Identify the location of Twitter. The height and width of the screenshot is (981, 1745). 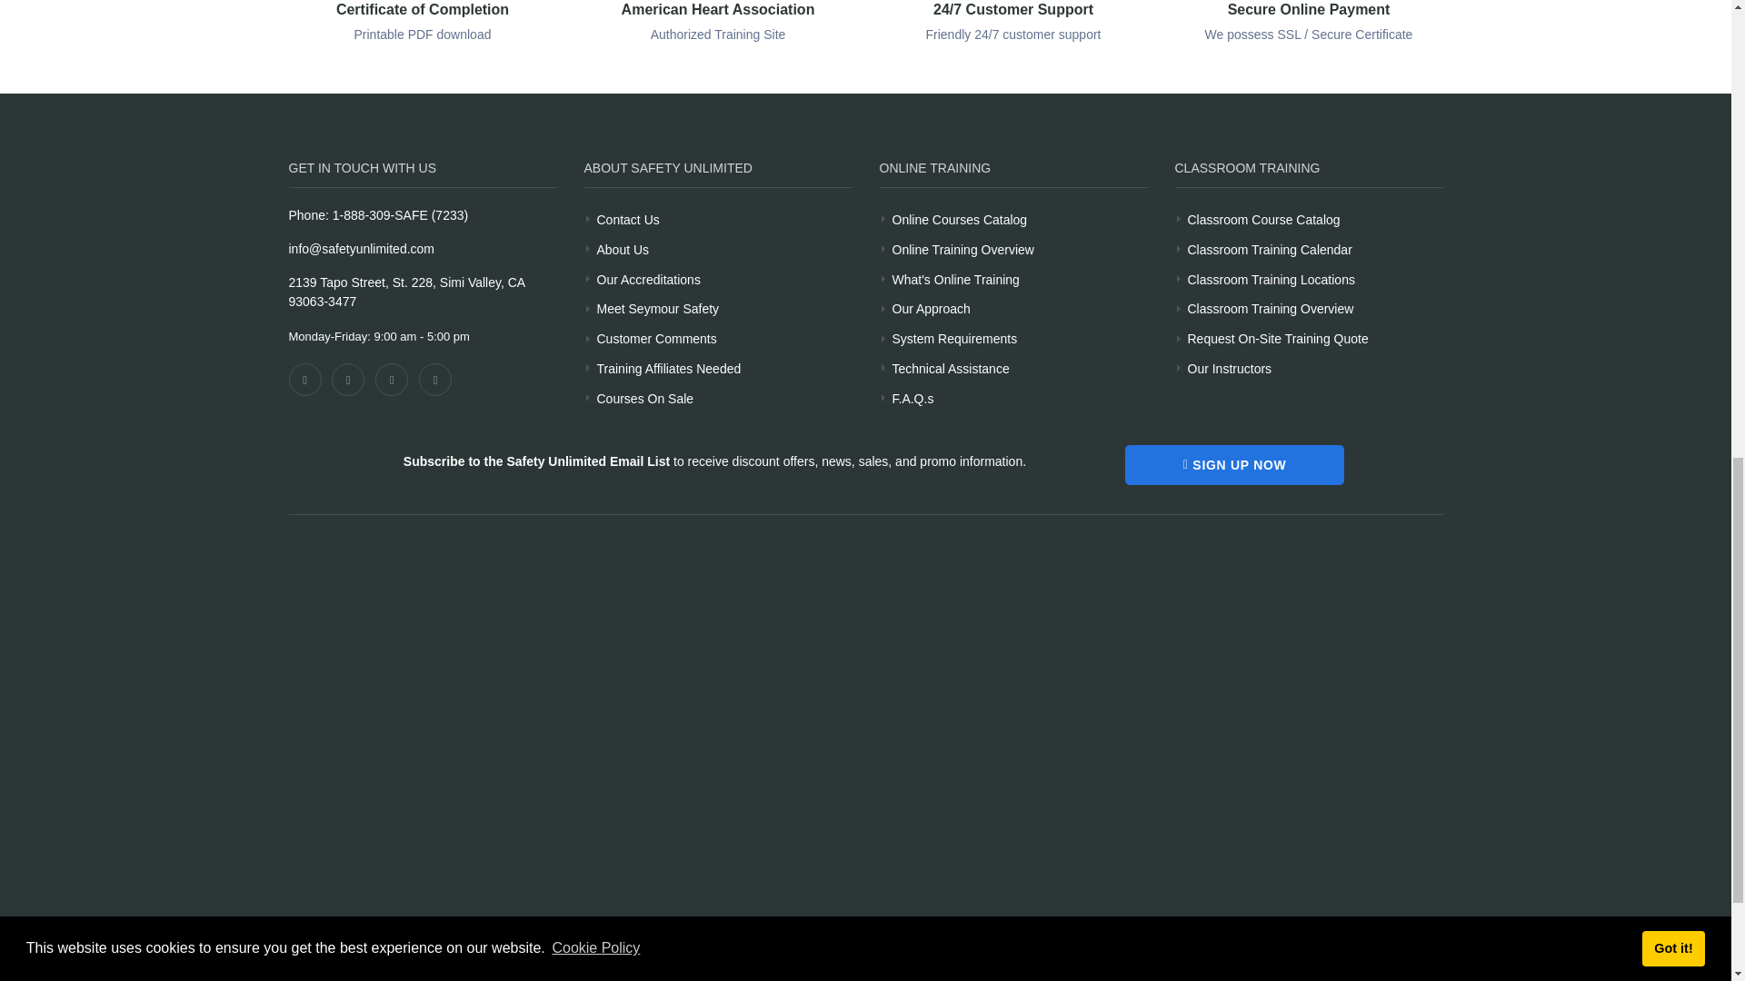
(347, 380).